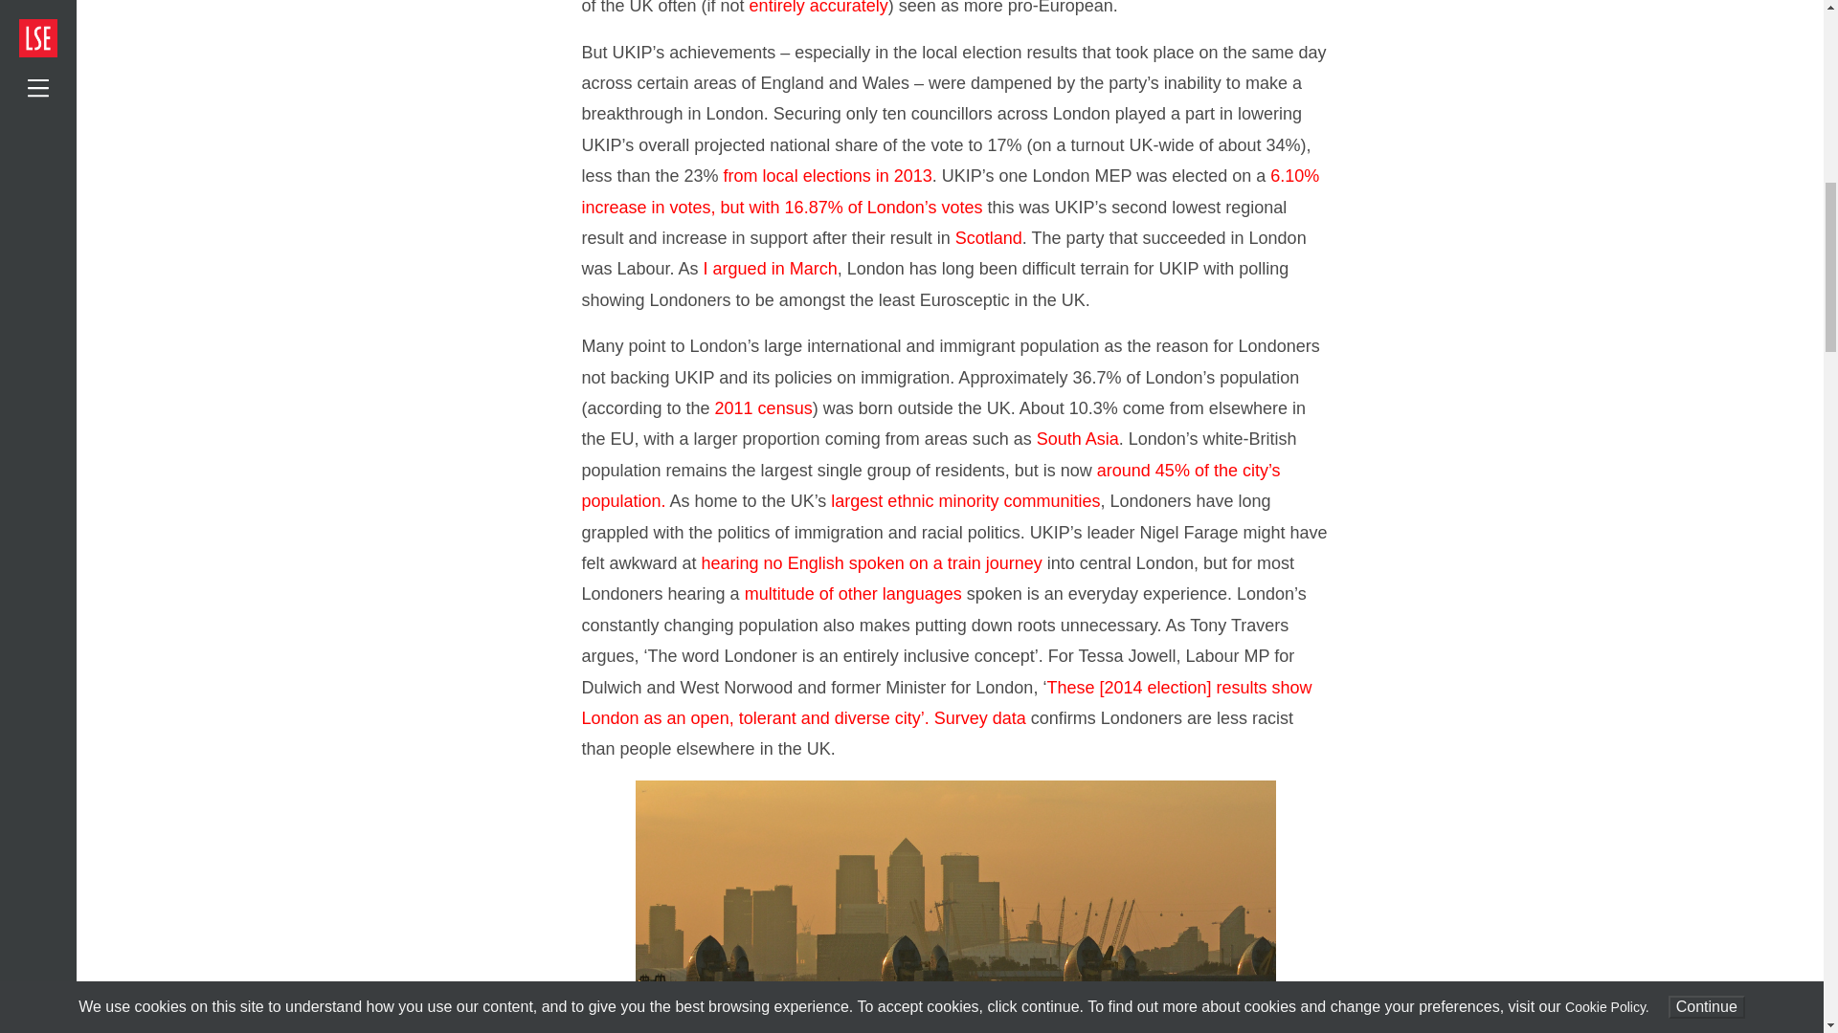 This screenshot has height=1033, width=1838. Describe the element at coordinates (827, 176) in the screenshot. I see `from local elections in 2013` at that location.